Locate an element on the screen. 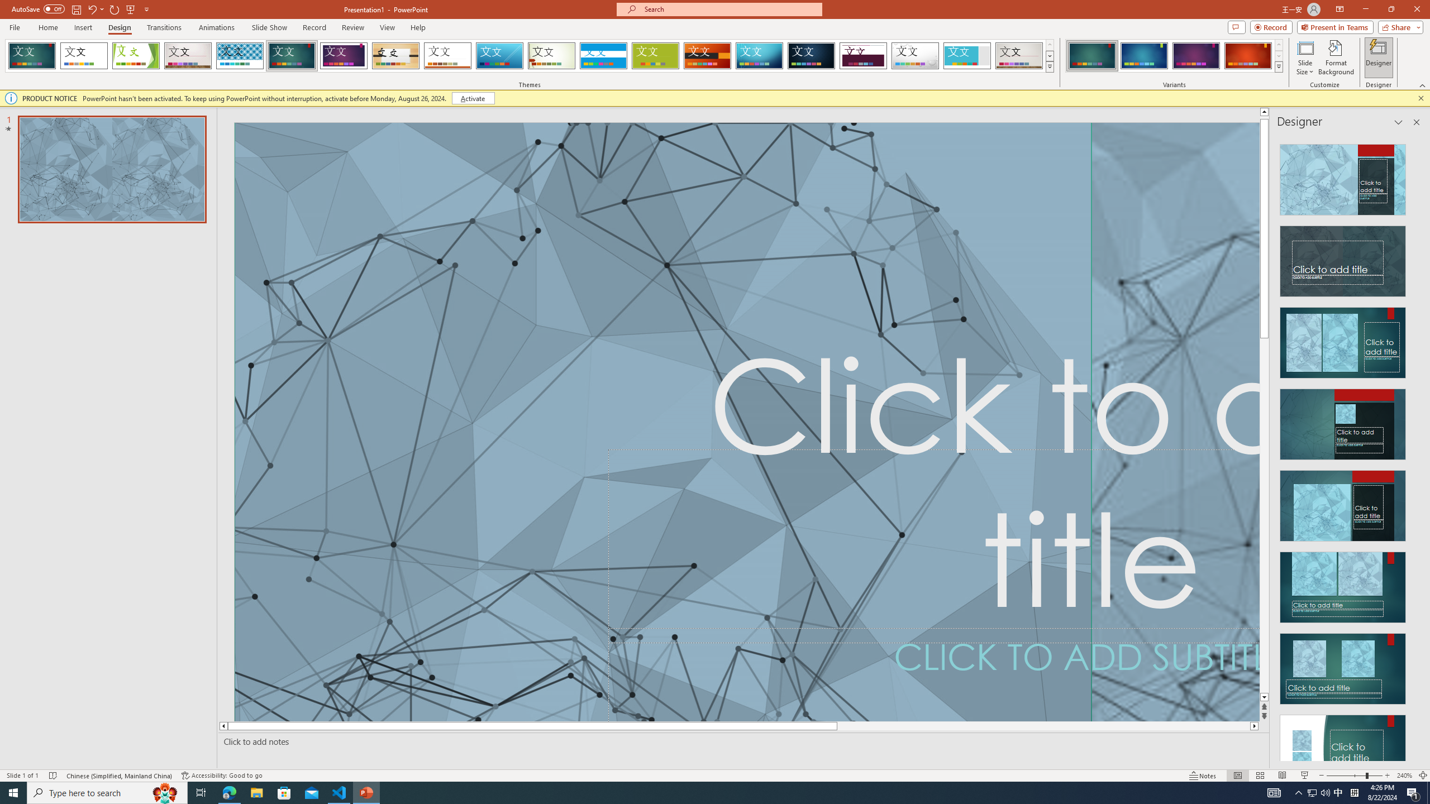 Image resolution: width=1430 pixels, height=804 pixels. Integral is located at coordinates (240, 56).